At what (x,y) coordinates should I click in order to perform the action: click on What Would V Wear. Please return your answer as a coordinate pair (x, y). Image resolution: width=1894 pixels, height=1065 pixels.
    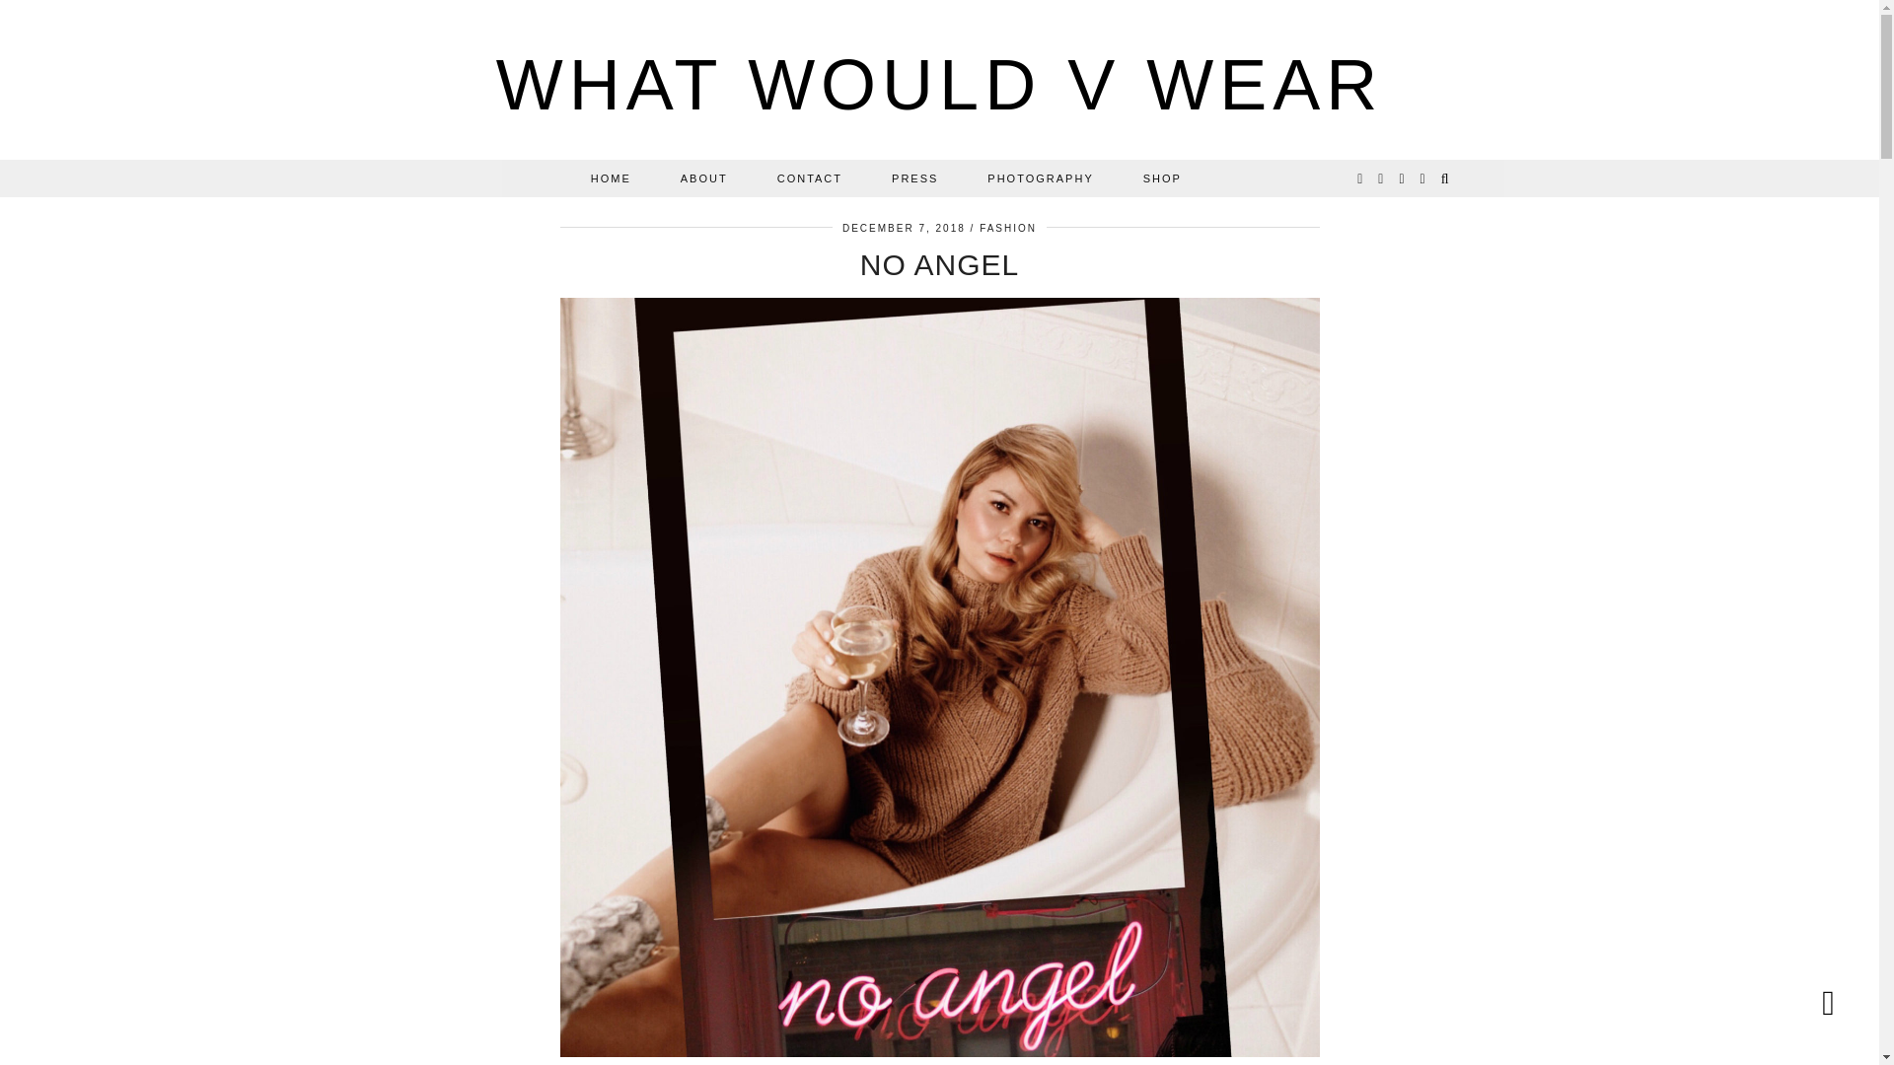
    Looking at the image, I should click on (939, 85).